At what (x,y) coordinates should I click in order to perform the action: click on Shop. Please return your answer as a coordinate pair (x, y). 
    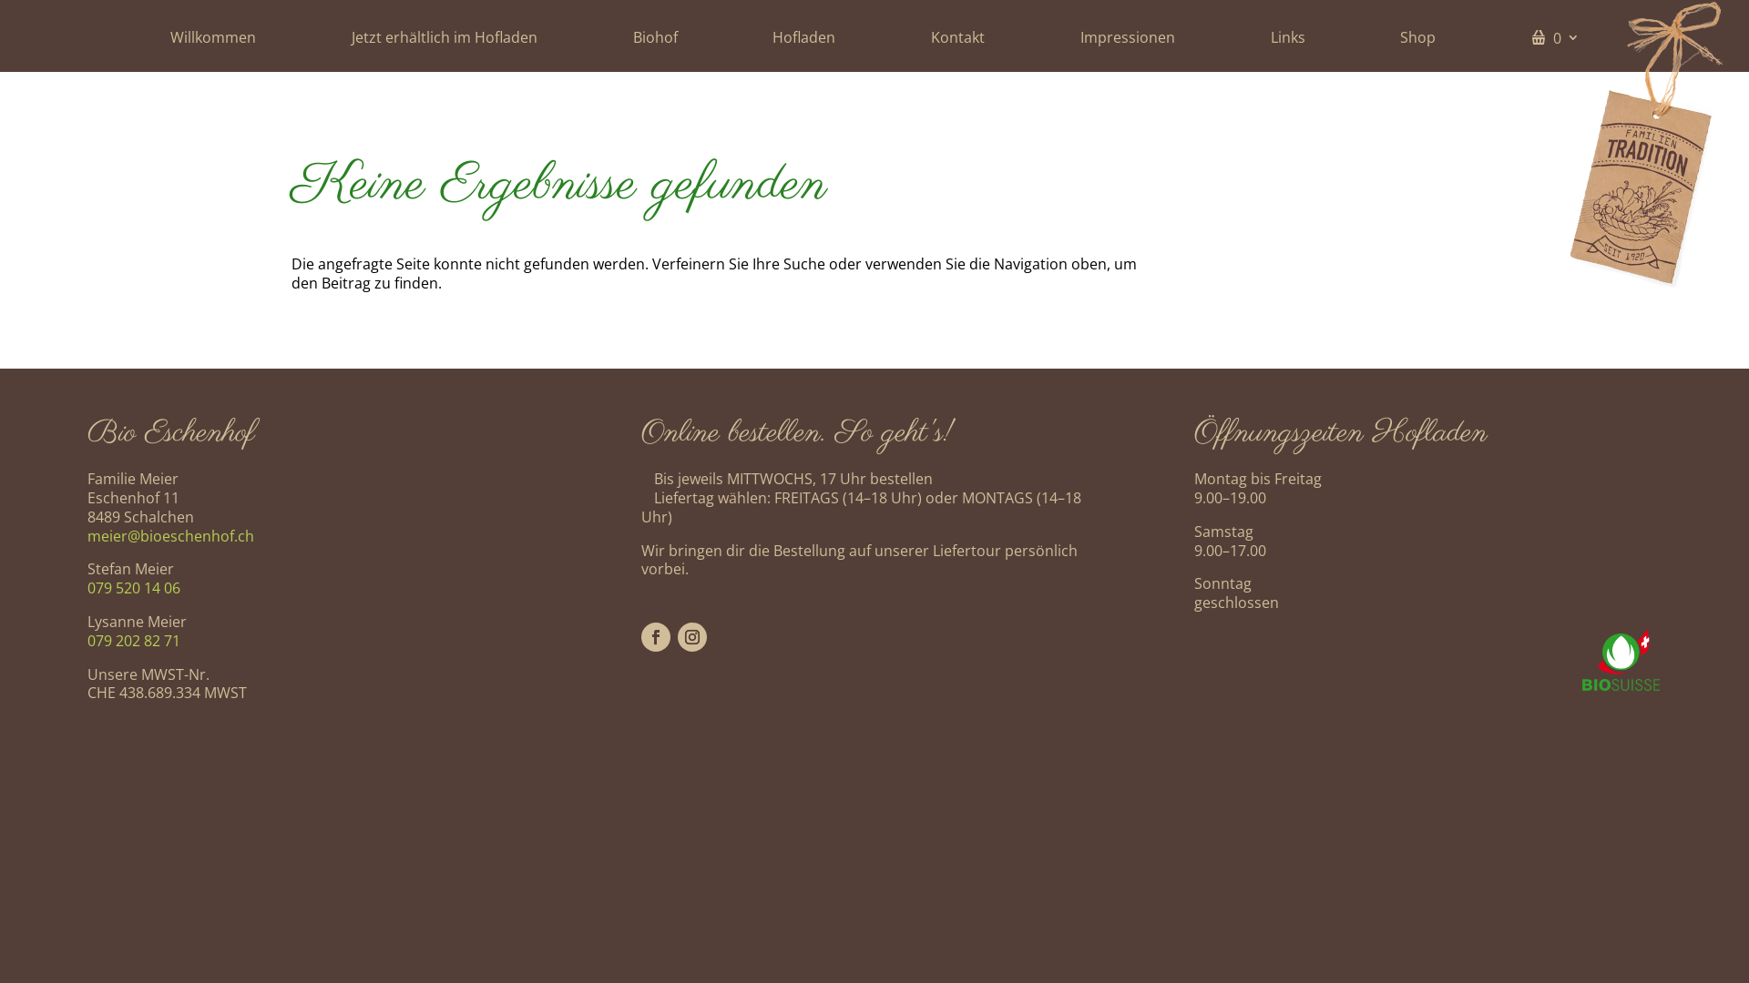
    Looking at the image, I should click on (1417, 42).